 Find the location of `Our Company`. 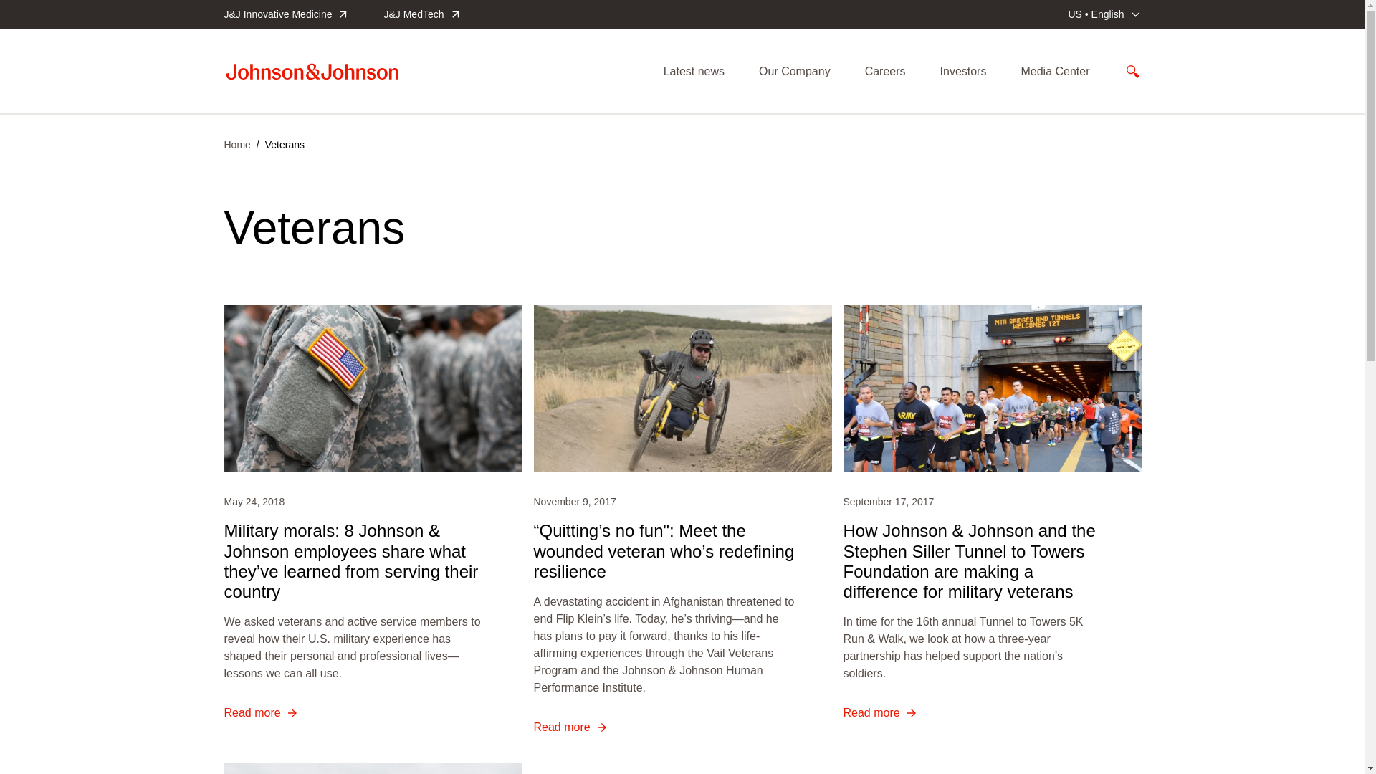

Our Company is located at coordinates (795, 72).